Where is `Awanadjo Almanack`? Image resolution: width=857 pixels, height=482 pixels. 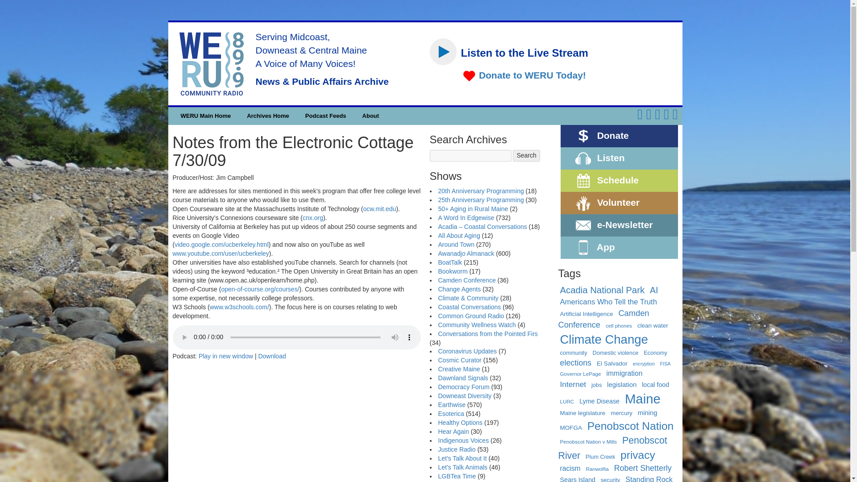
Awanadjo Almanack is located at coordinates (466, 253).